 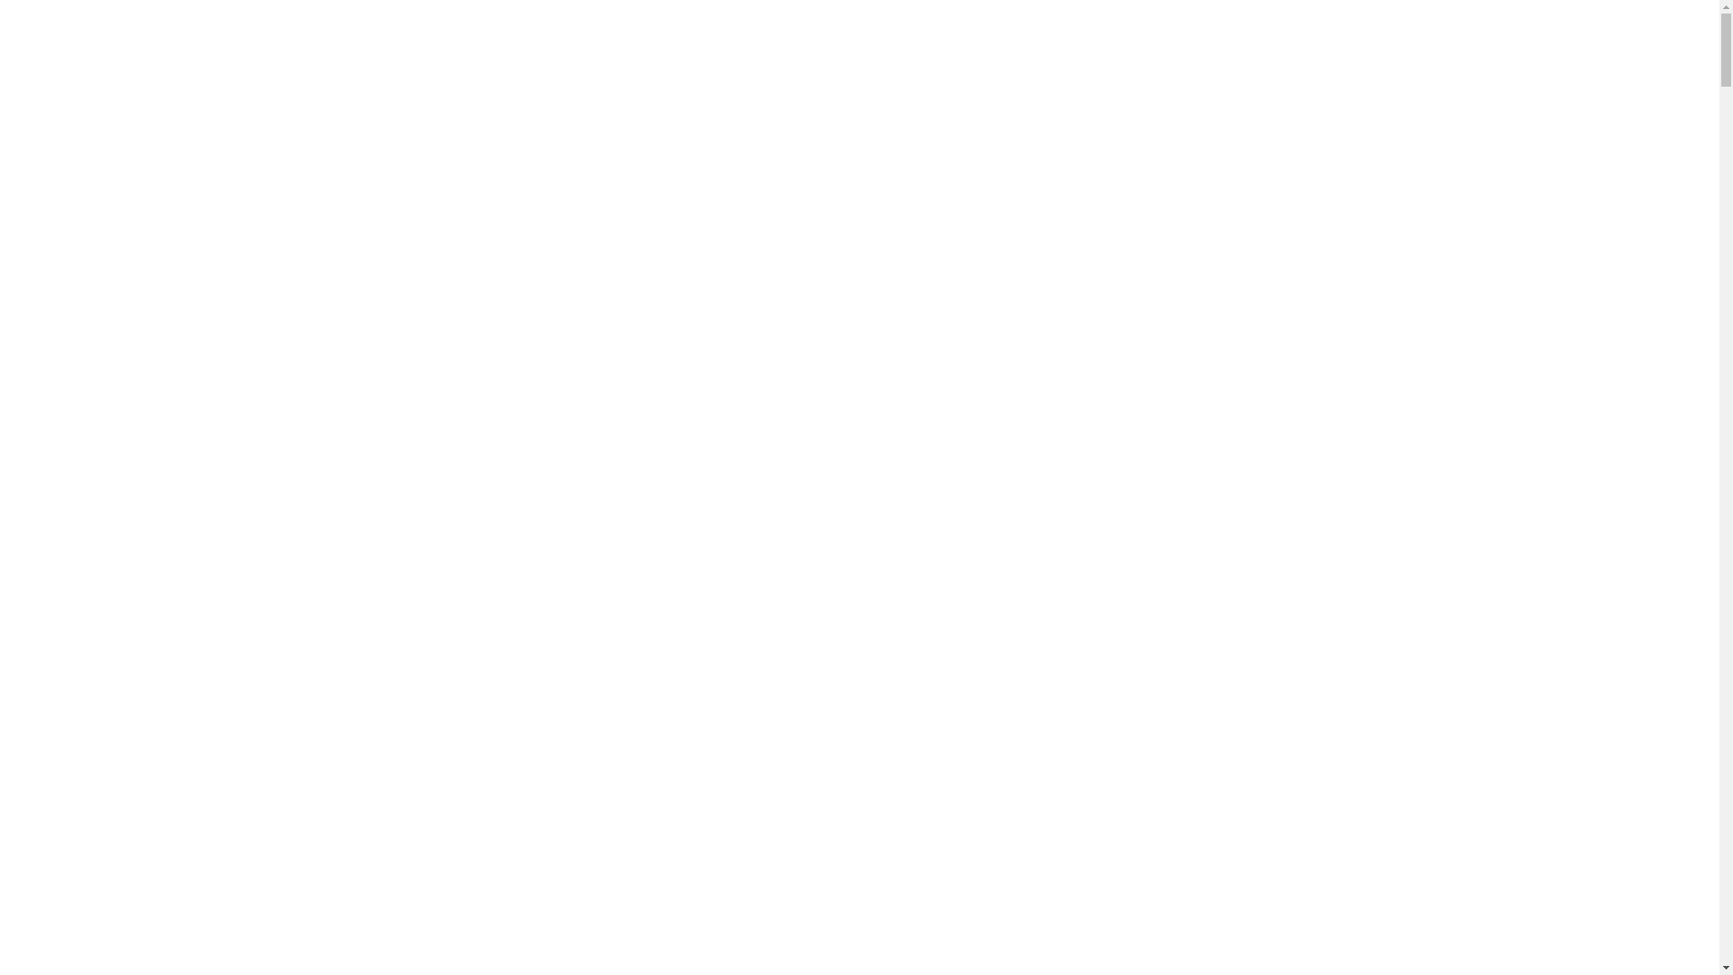 What do you see at coordinates (987, 32) in the screenshot?
I see `A Propos` at bounding box center [987, 32].